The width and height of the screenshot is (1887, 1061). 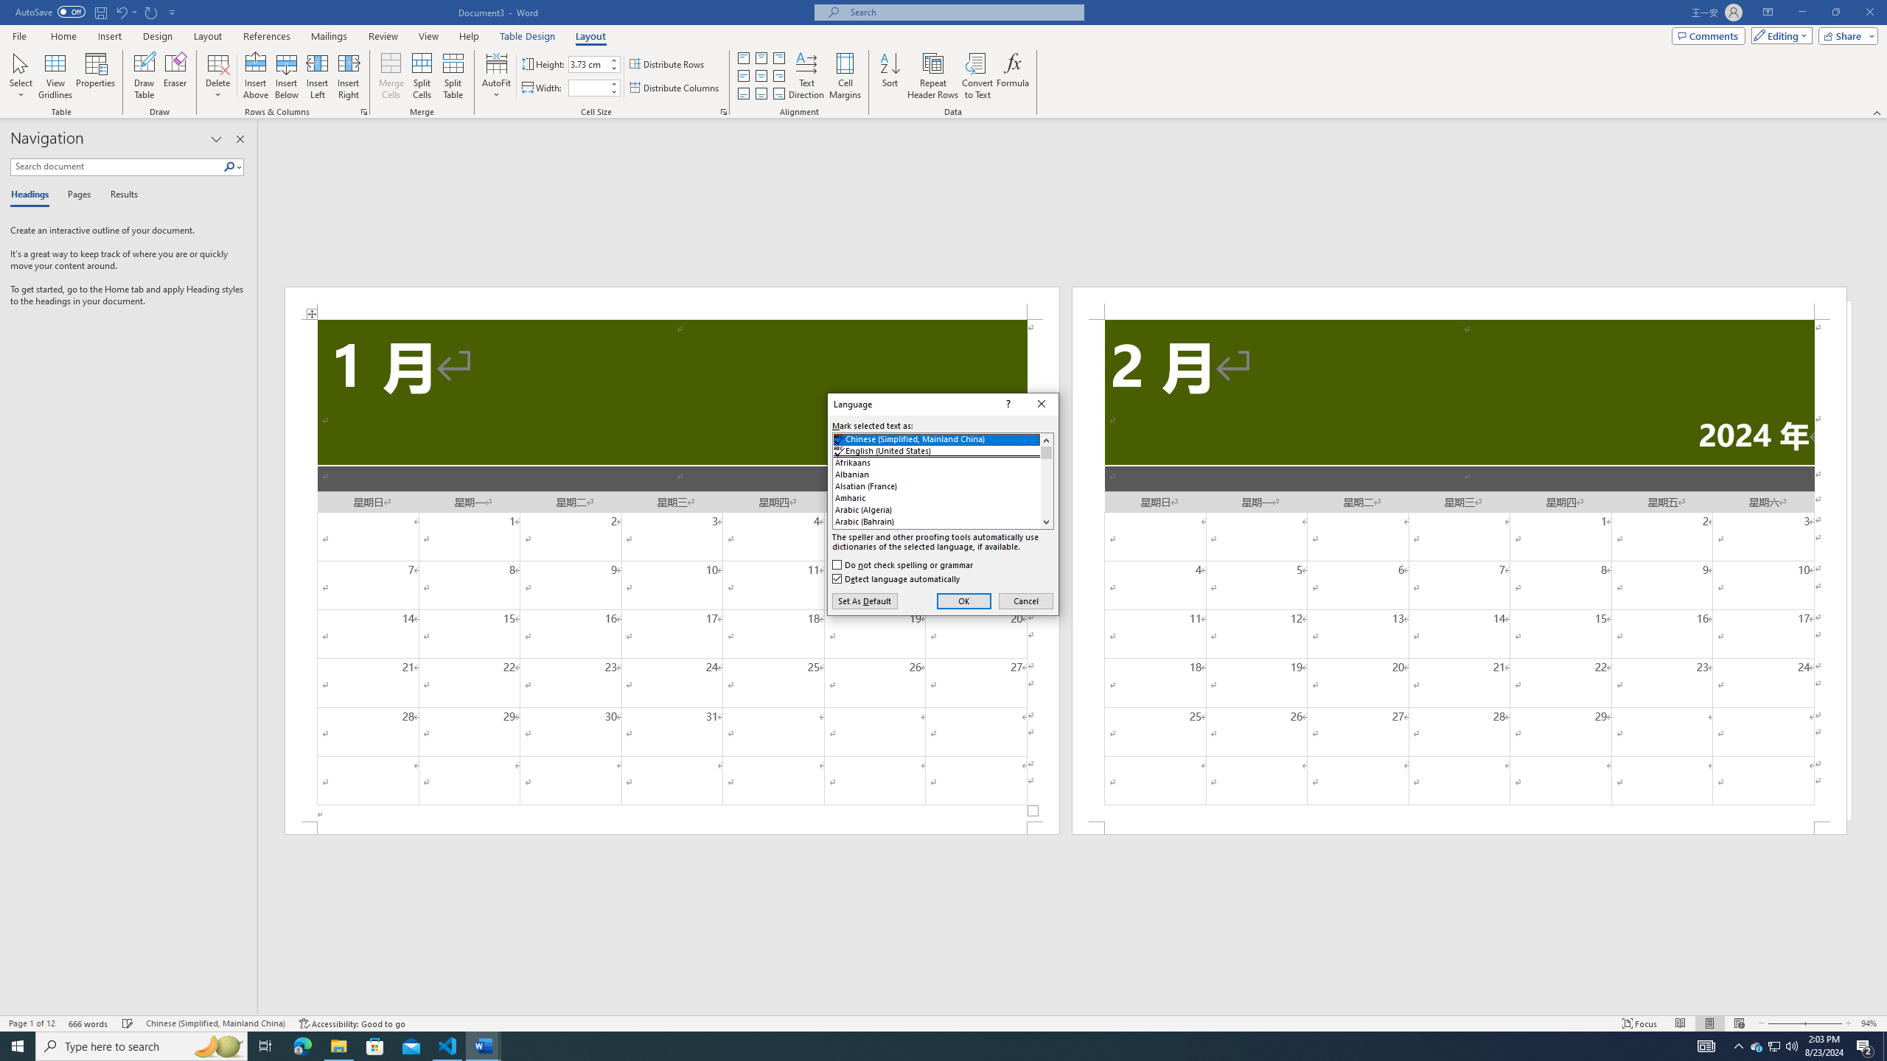 I want to click on File Tab, so click(x=19, y=35).